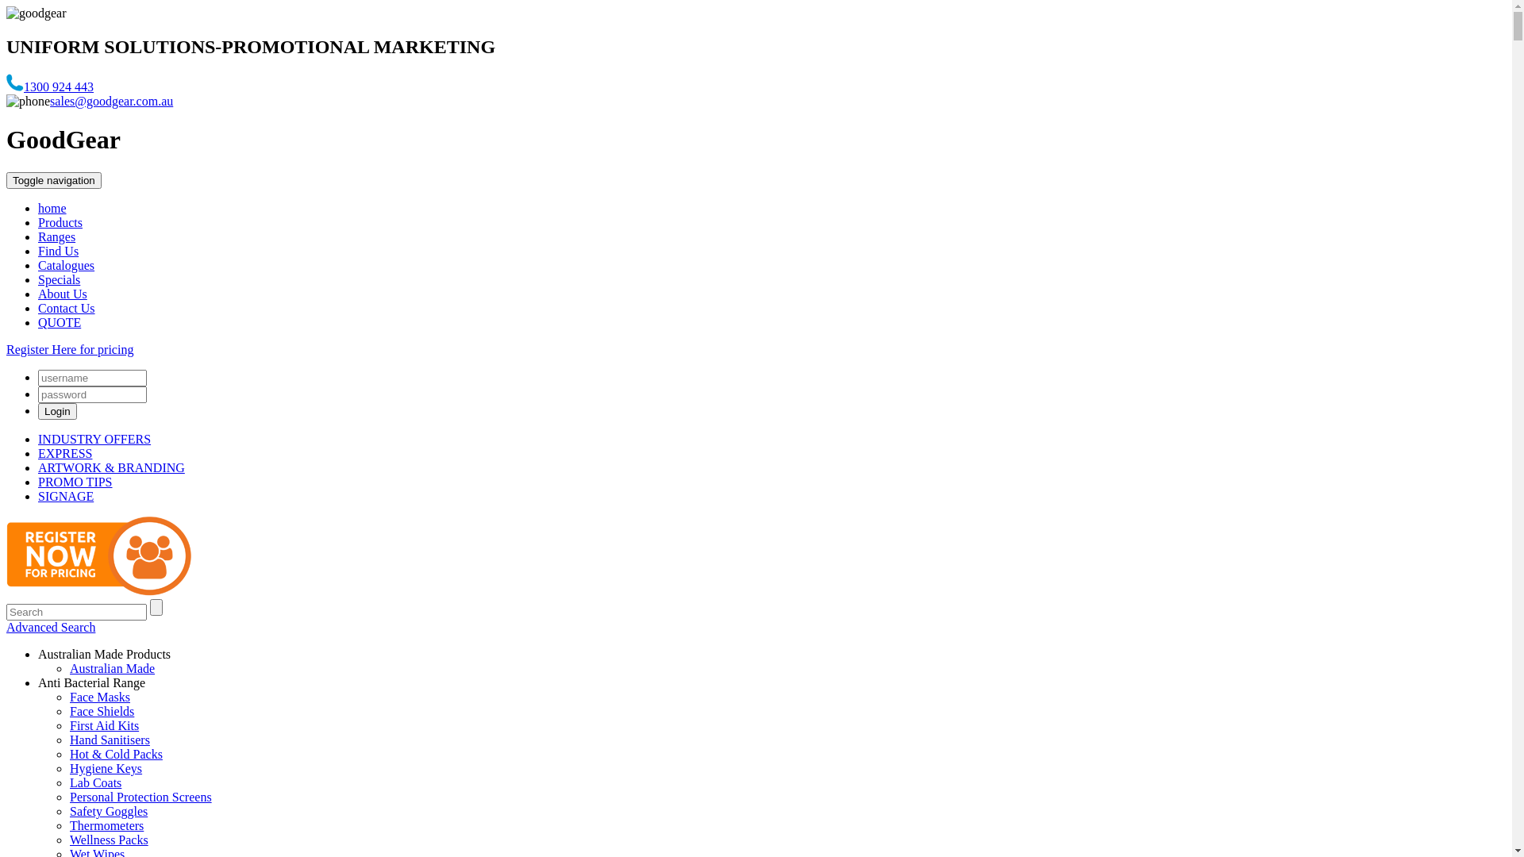  What do you see at coordinates (95, 782) in the screenshot?
I see `Lab Coats` at bounding box center [95, 782].